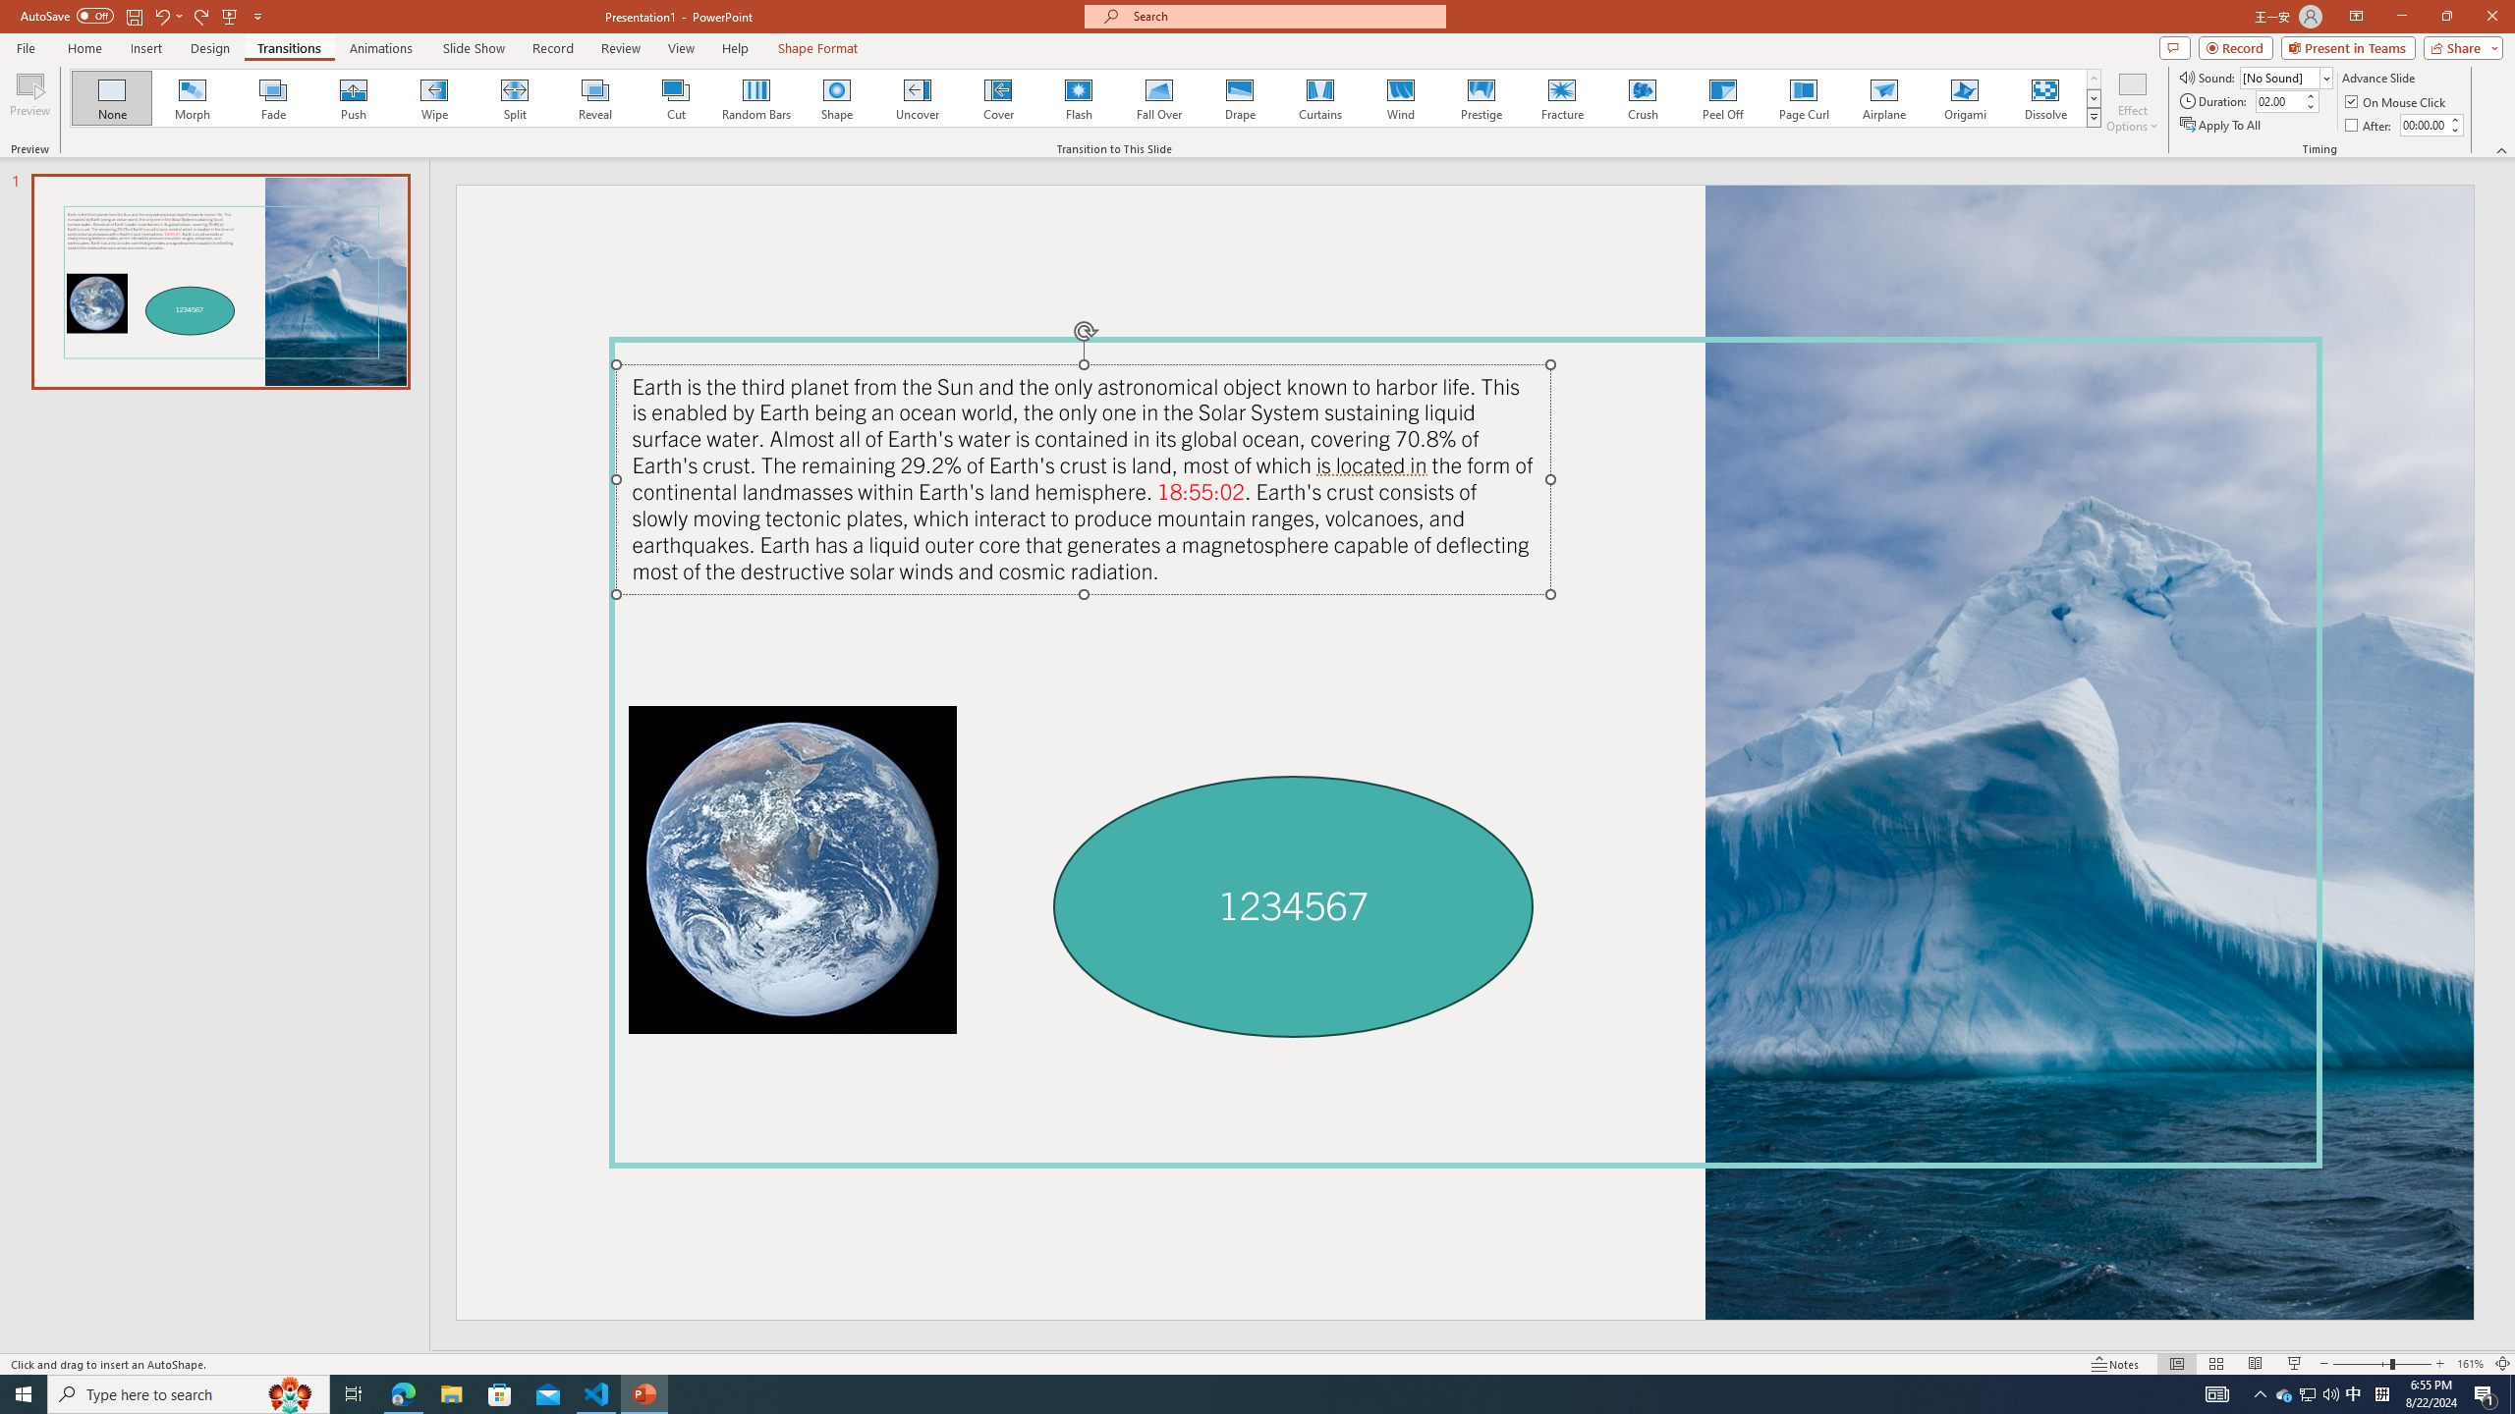  What do you see at coordinates (756, 98) in the screenshot?
I see `Random Bars` at bounding box center [756, 98].